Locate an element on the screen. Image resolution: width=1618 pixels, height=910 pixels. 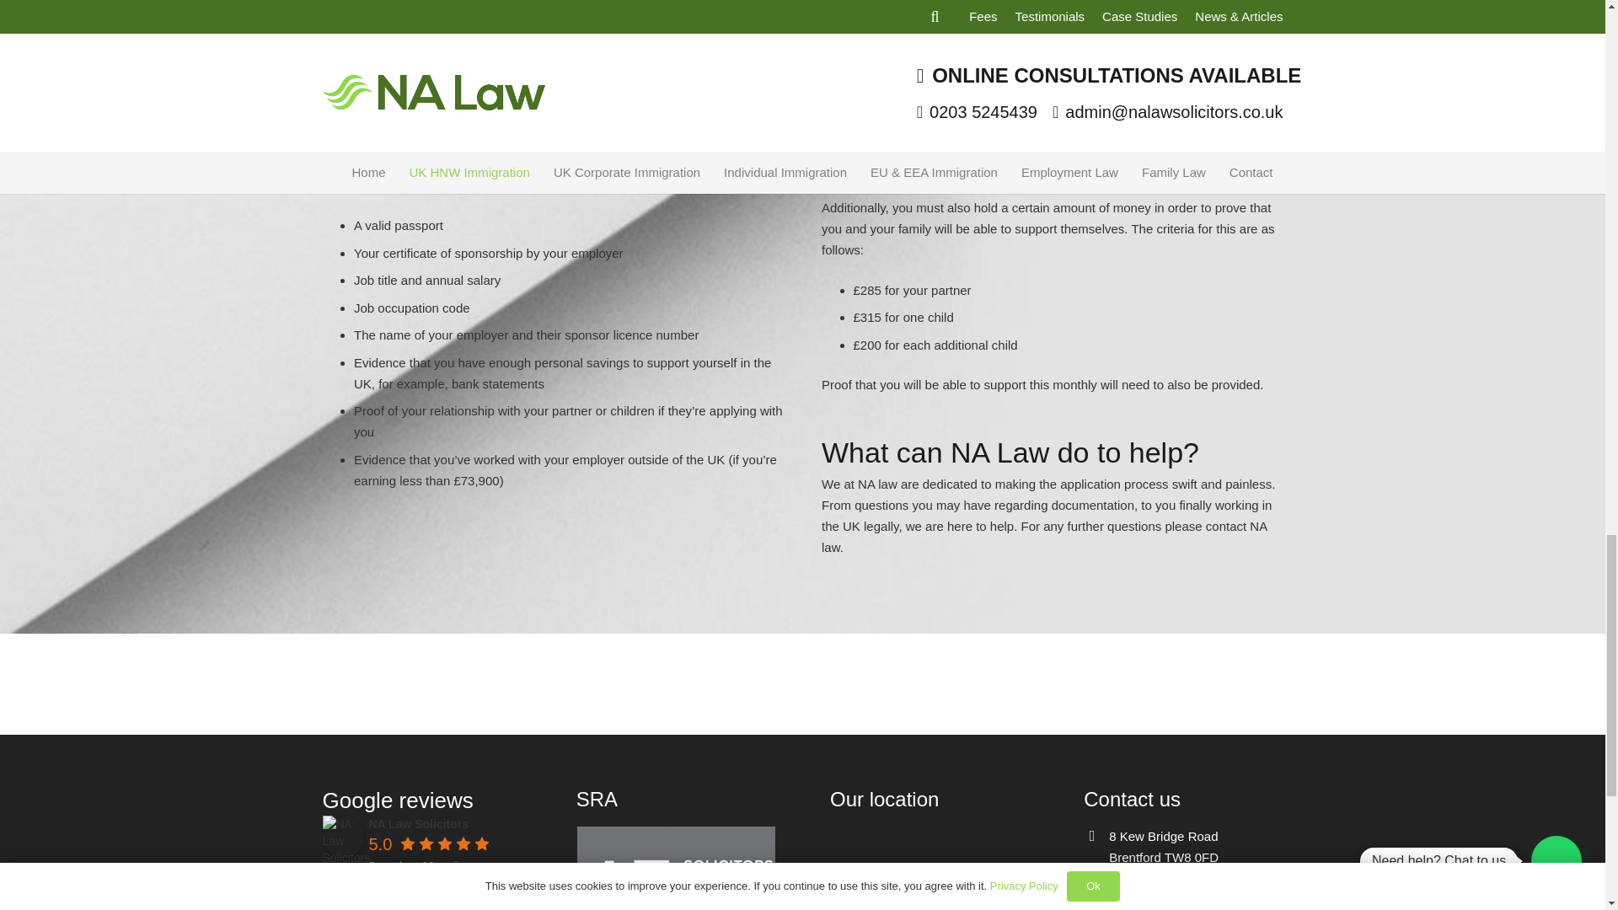
powered by Google is located at coordinates (429, 886).